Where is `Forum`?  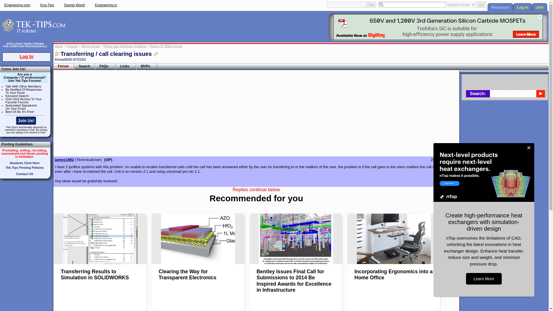 Forum is located at coordinates (63, 67).